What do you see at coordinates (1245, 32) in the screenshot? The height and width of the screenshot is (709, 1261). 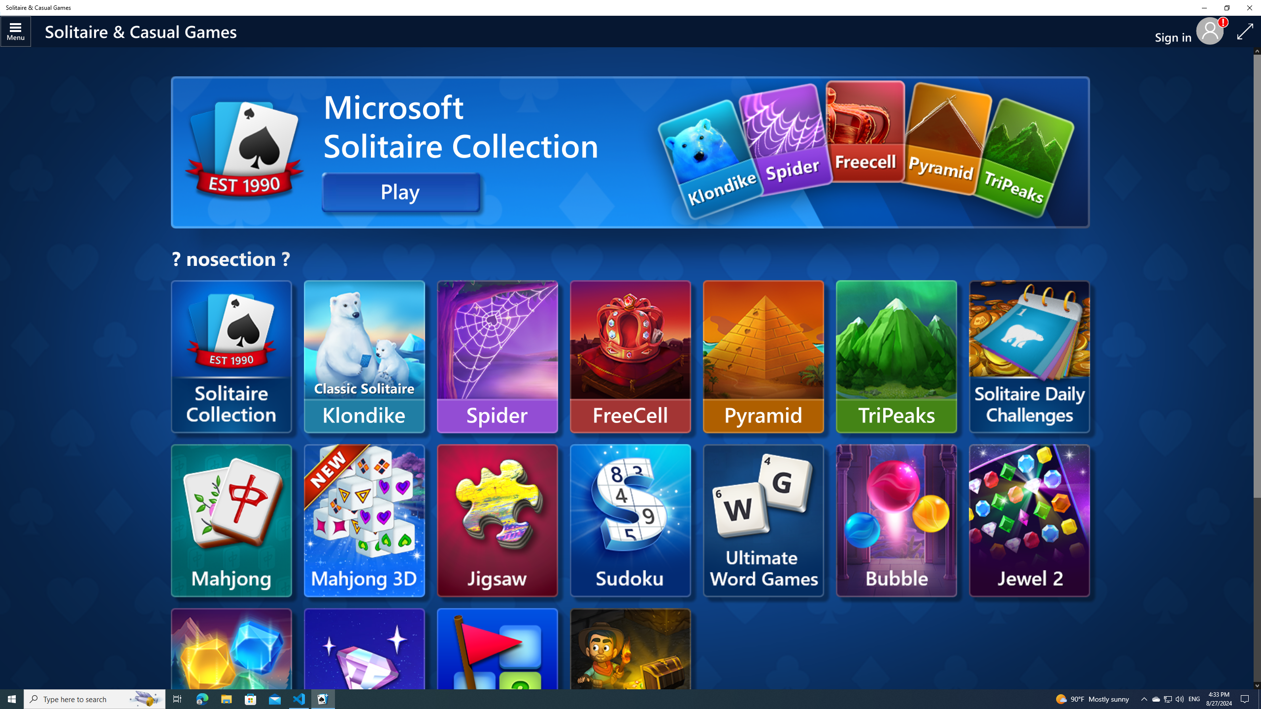 I see `Full Screen View` at bounding box center [1245, 32].